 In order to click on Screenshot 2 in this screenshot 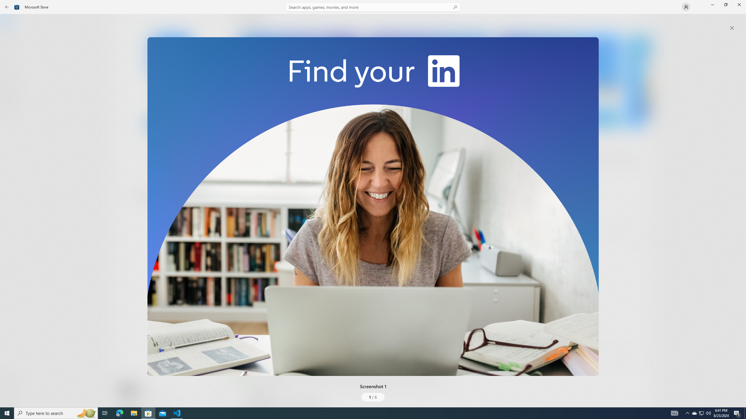, I will do `click(429, 81)`.